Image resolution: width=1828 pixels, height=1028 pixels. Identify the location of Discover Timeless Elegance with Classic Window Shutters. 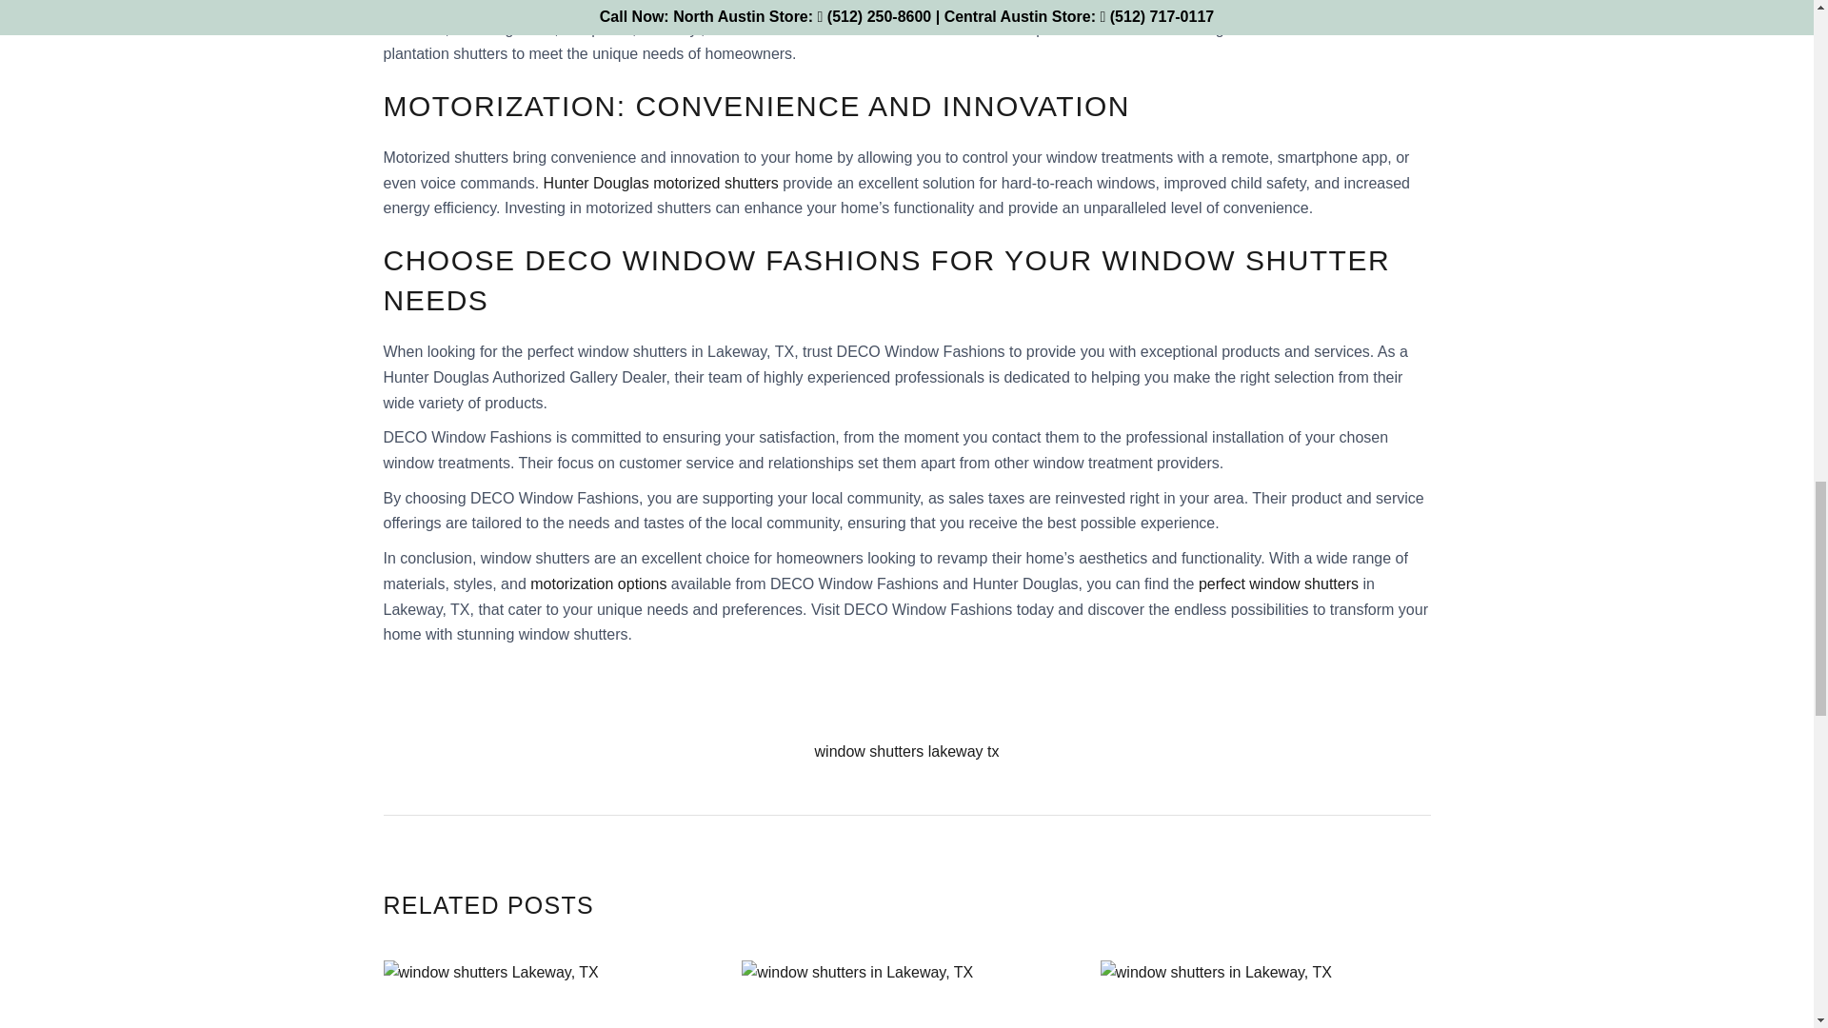
(546, 994).